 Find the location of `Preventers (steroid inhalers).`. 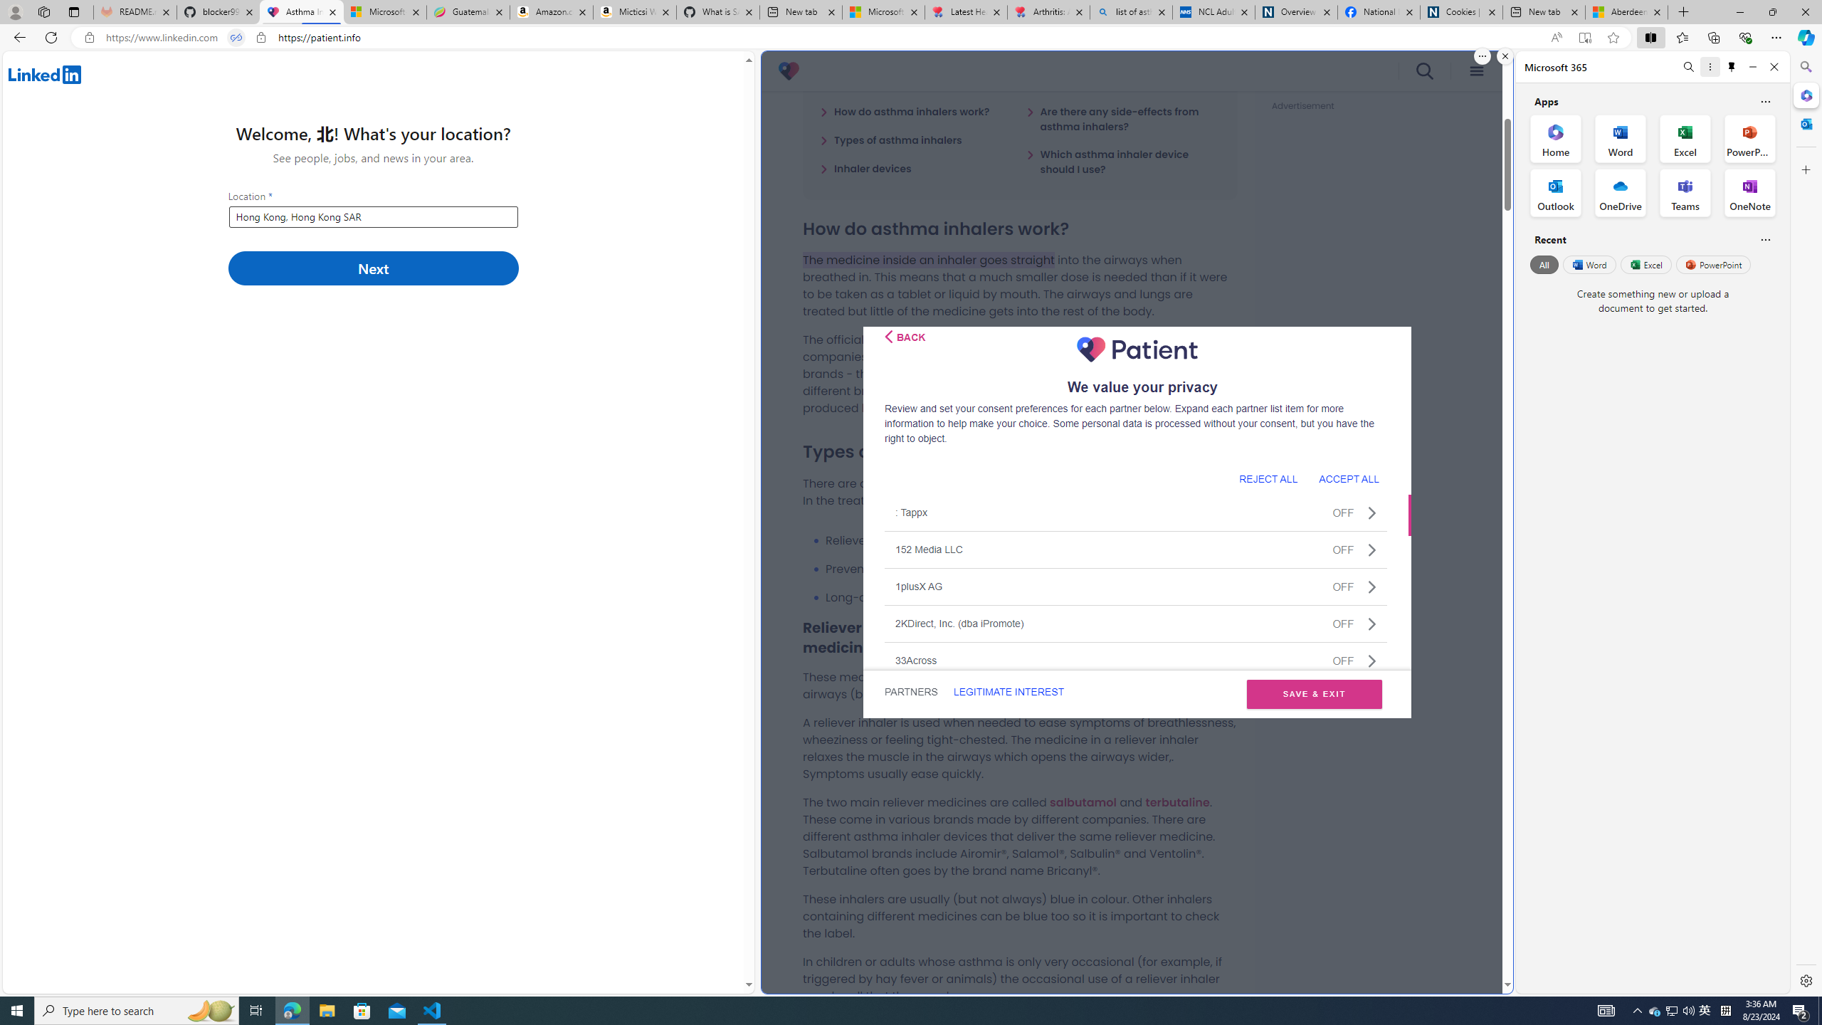

Preventers (steroid inhalers). is located at coordinates (1031, 569).